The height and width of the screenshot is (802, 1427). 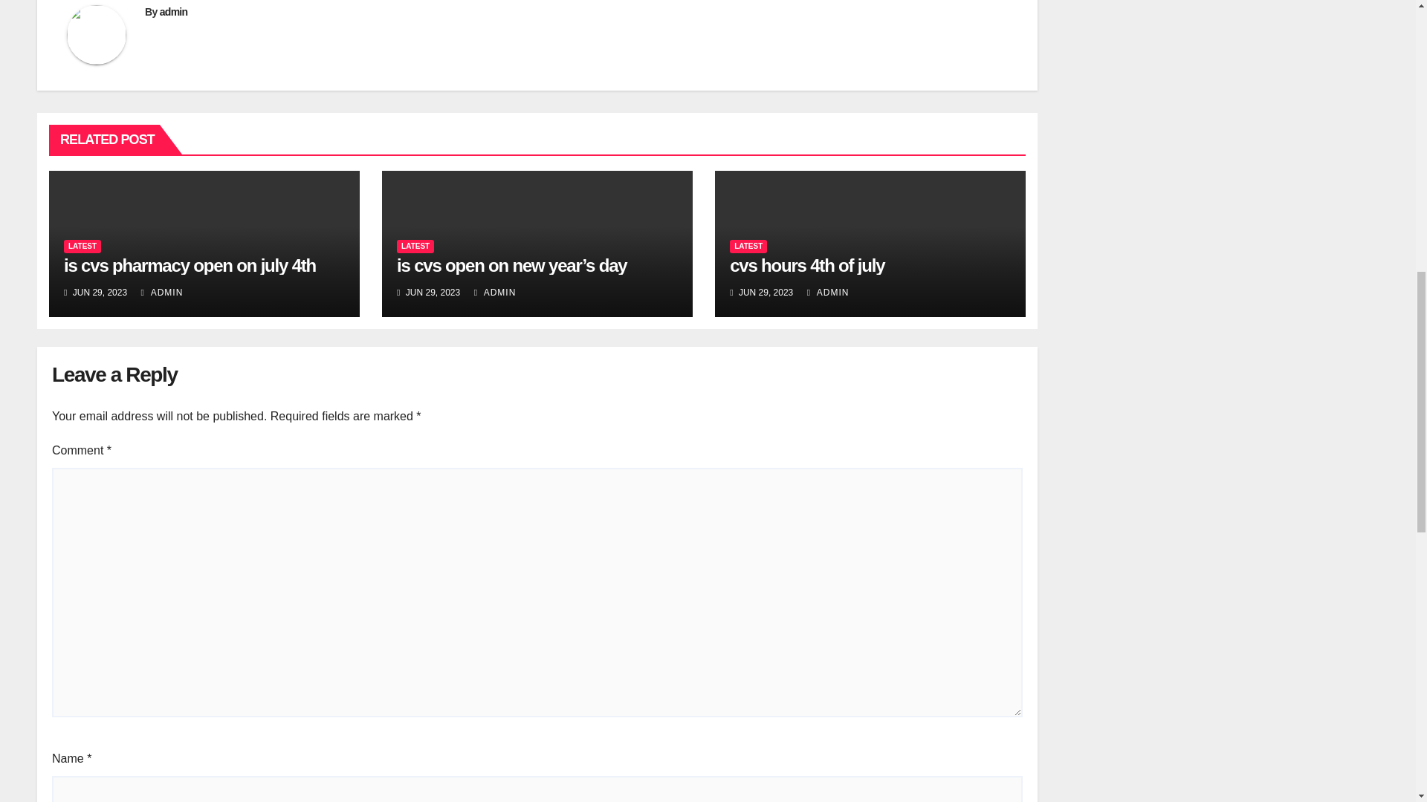 What do you see at coordinates (807, 266) in the screenshot?
I see `cvs hours 4th of july` at bounding box center [807, 266].